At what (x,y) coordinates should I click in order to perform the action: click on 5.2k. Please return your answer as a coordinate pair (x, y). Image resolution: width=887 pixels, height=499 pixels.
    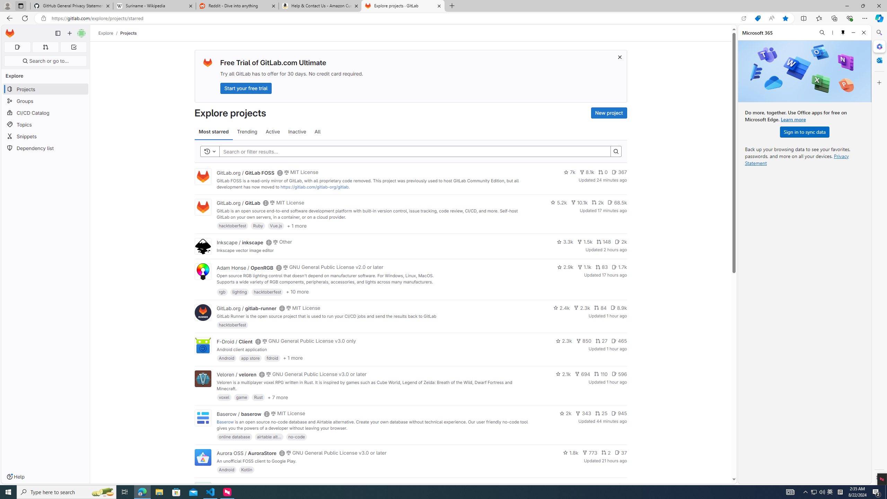
    Looking at the image, I should click on (559, 202).